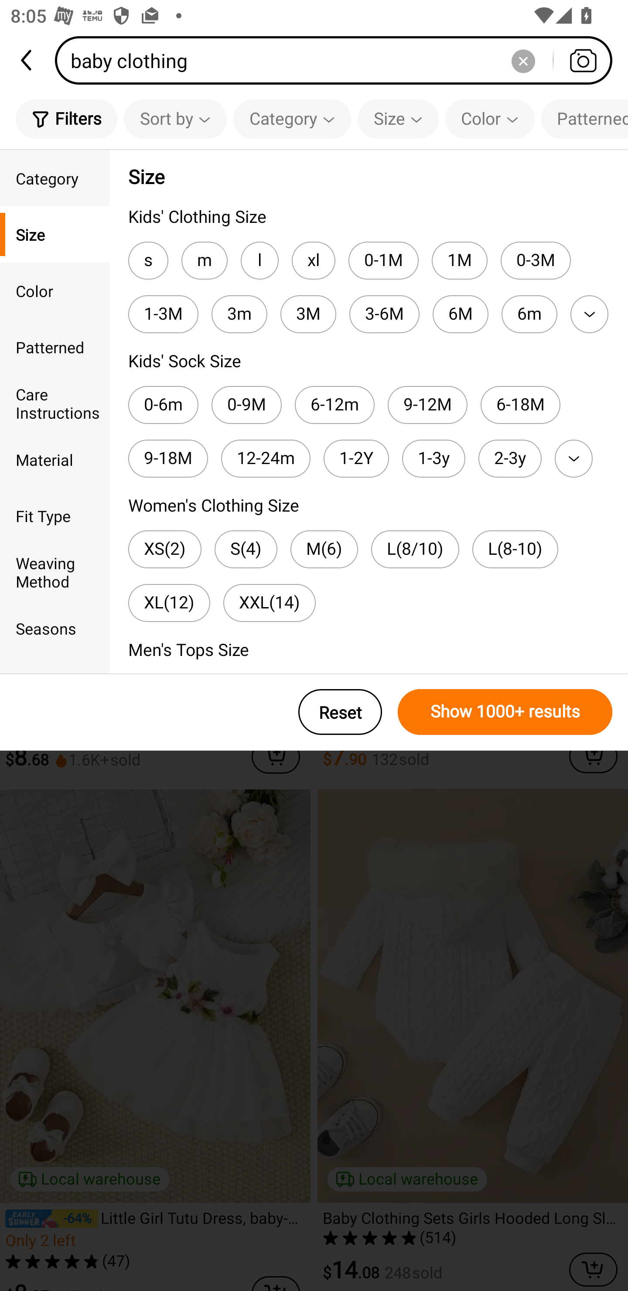  Describe the element at coordinates (398, 119) in the screenshot. I see `Size` at that location.